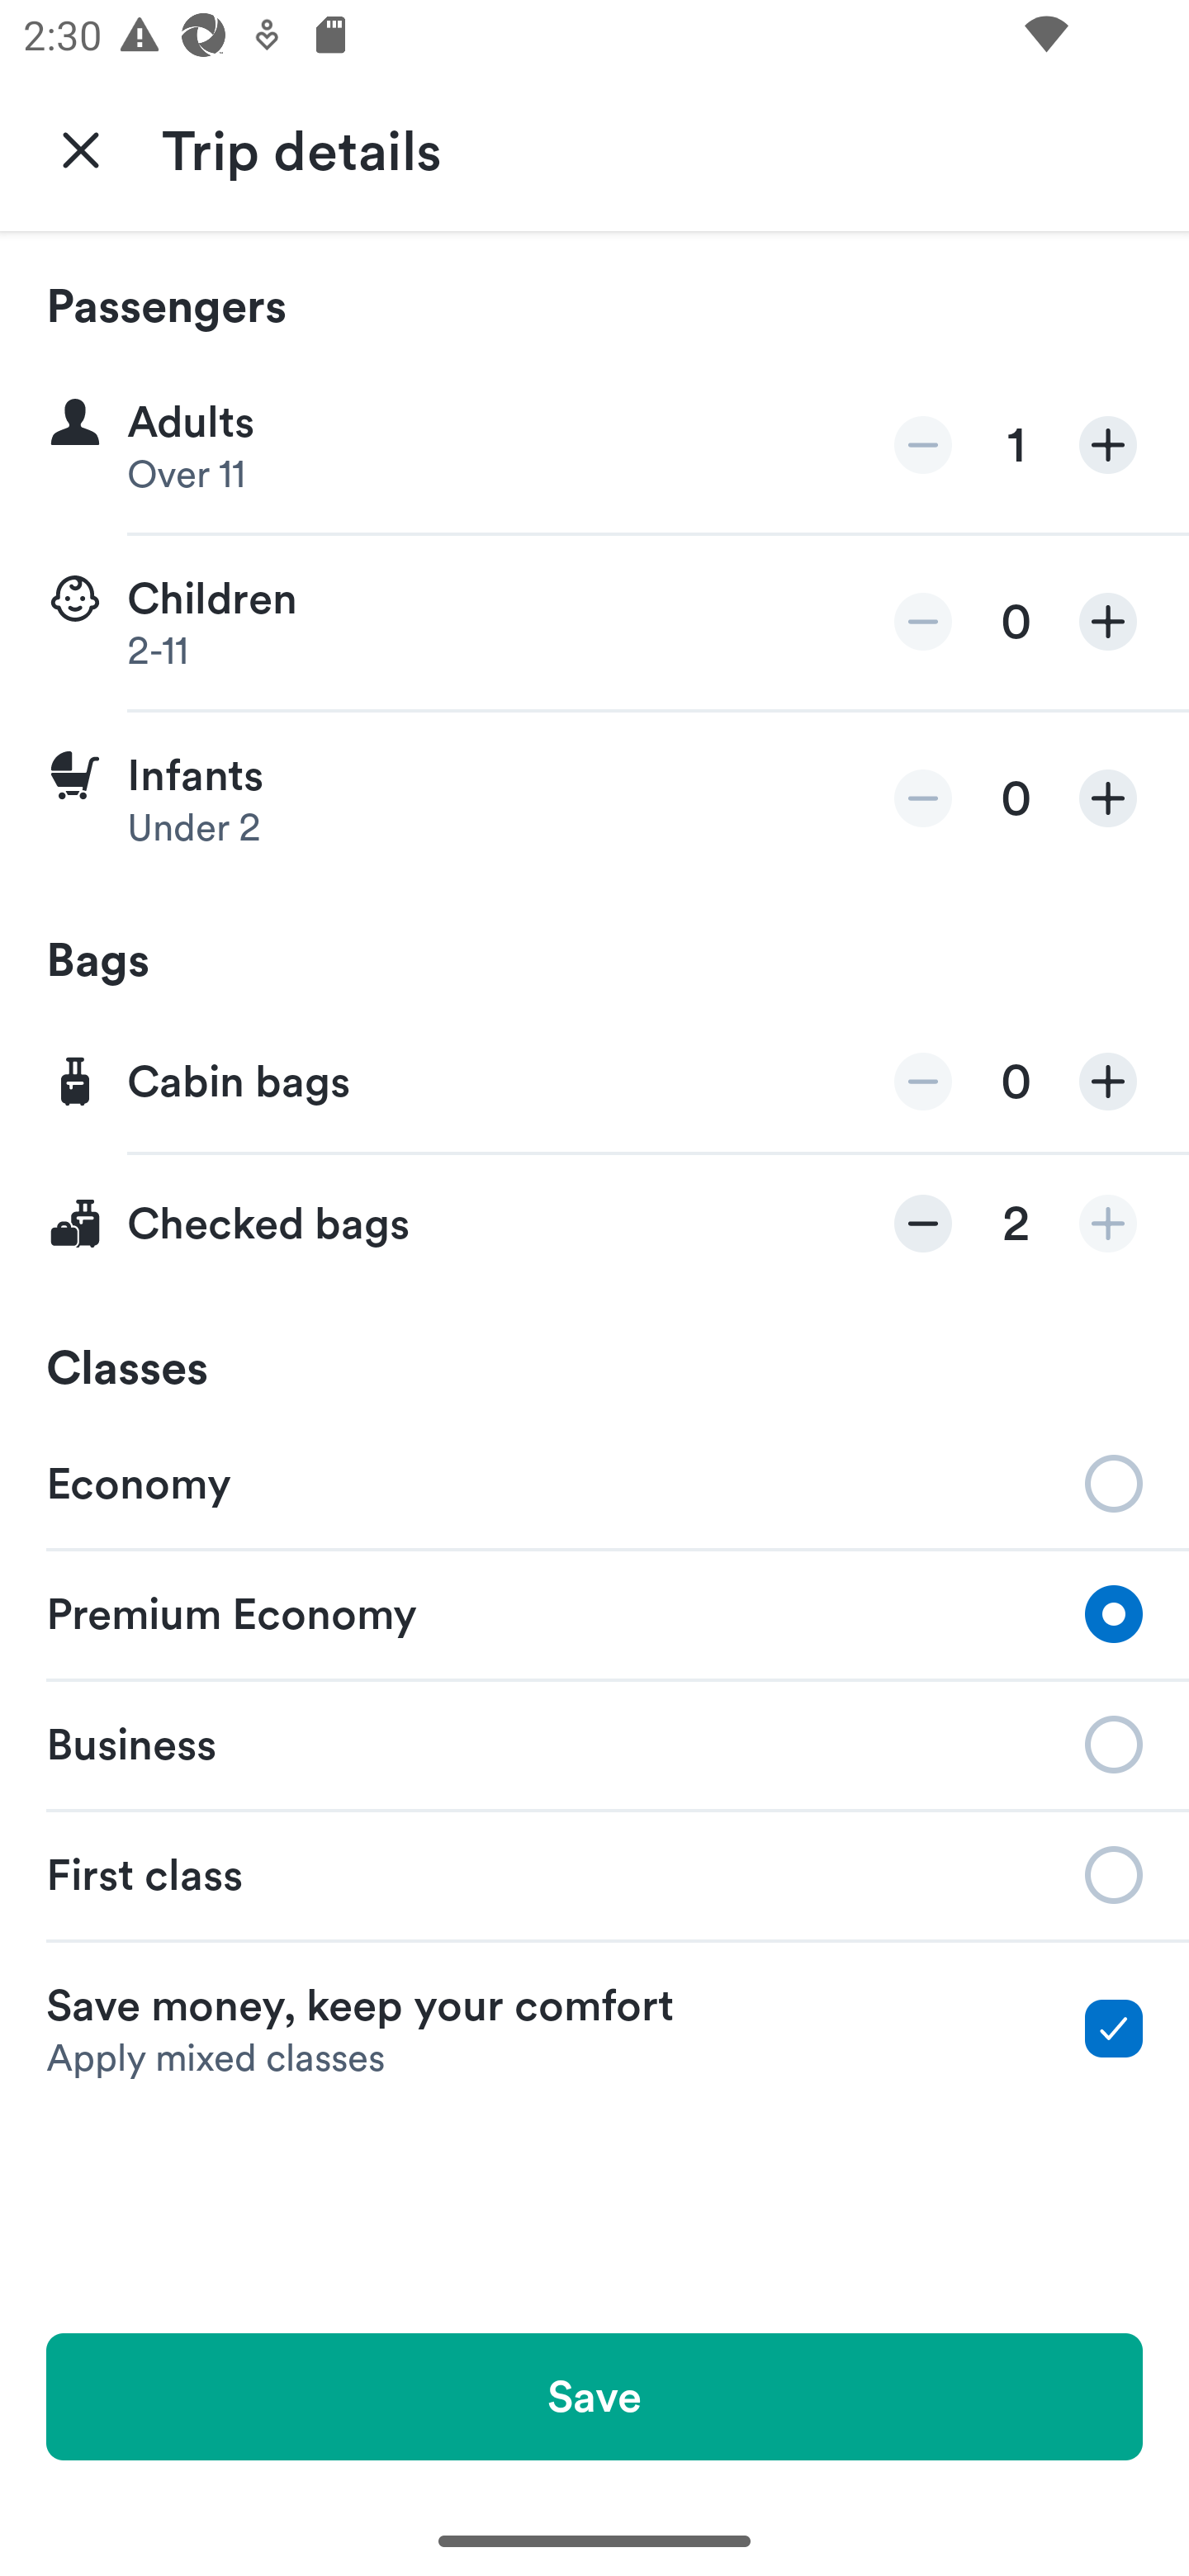  What do you see at coordinates (923, 621) in the screenshot?
I see `Remove` at bounding box center [923, 621].